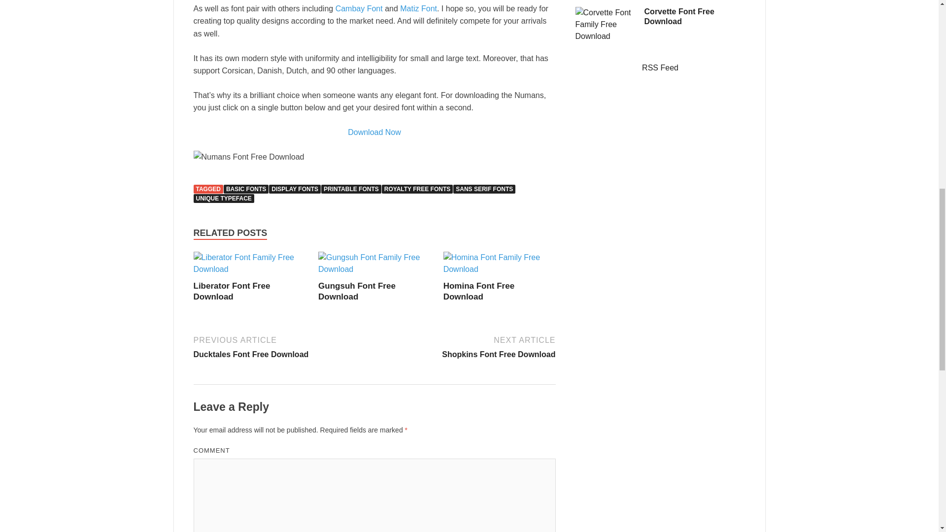 This screenshot has width=946, height=532. I want to click on Gungsuh Font Free Download, so click(351, 189).